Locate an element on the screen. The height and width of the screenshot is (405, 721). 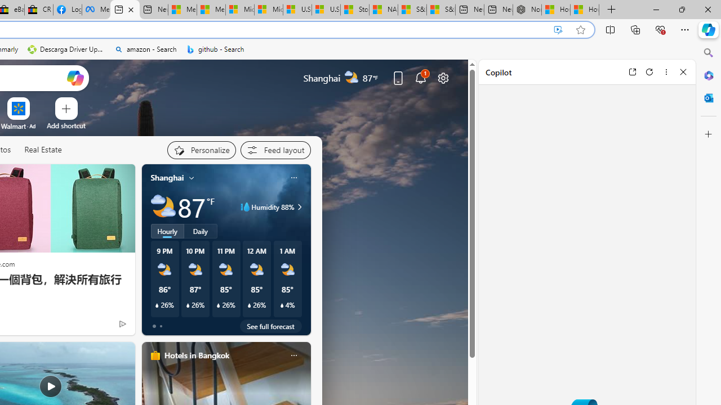
hotels-header-icon is located at coordinates (155, 355).